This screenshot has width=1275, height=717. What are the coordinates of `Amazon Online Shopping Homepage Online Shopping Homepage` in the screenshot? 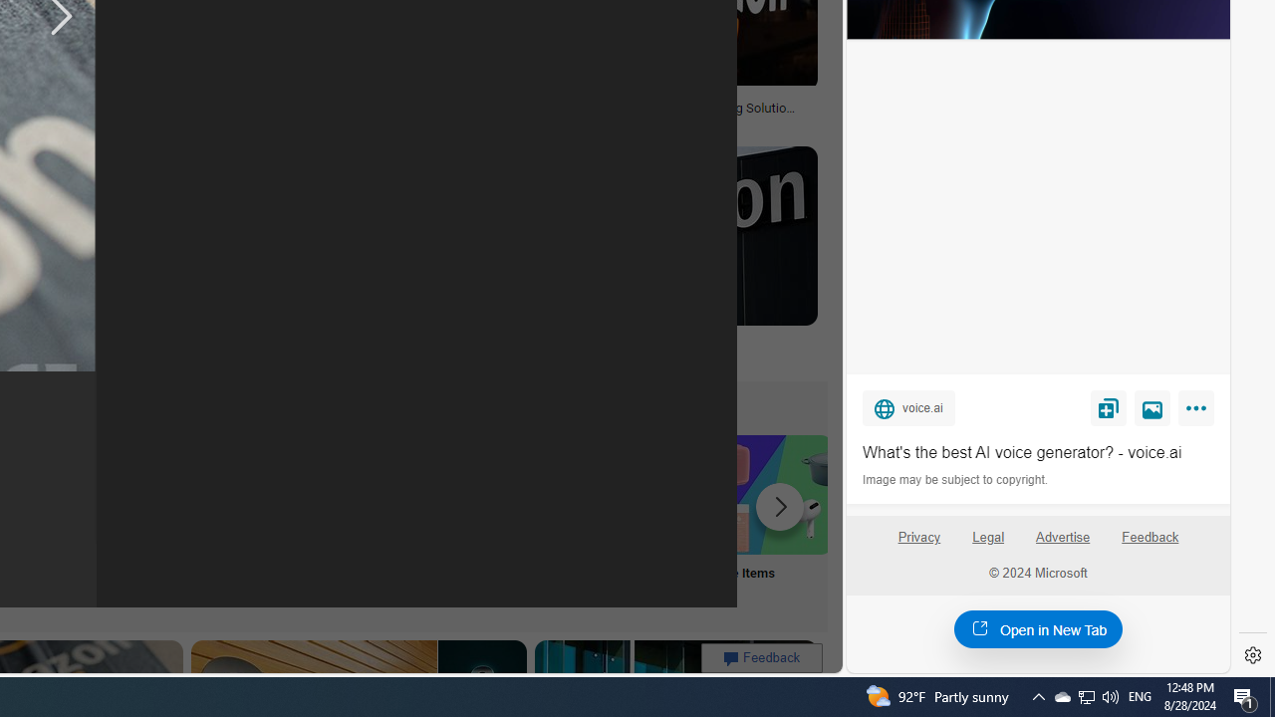 It's located at (247, 520).